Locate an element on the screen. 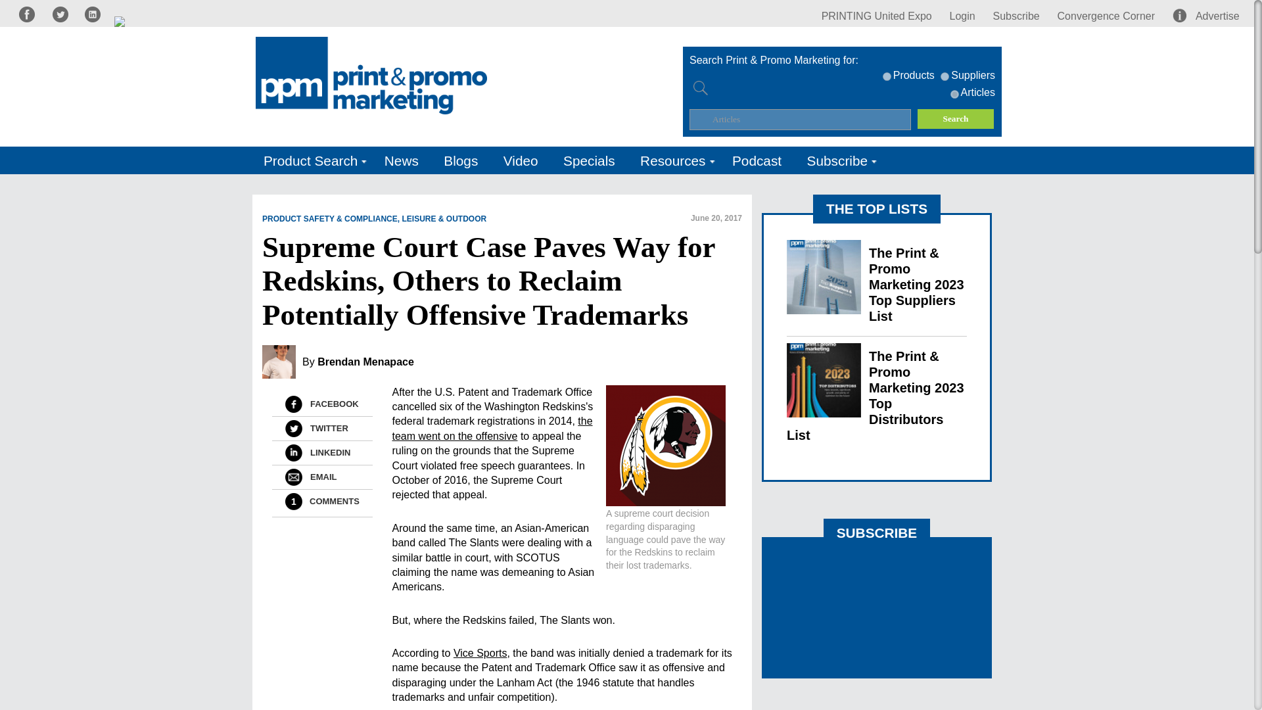  Product Search is located at coordinates (312, 160).